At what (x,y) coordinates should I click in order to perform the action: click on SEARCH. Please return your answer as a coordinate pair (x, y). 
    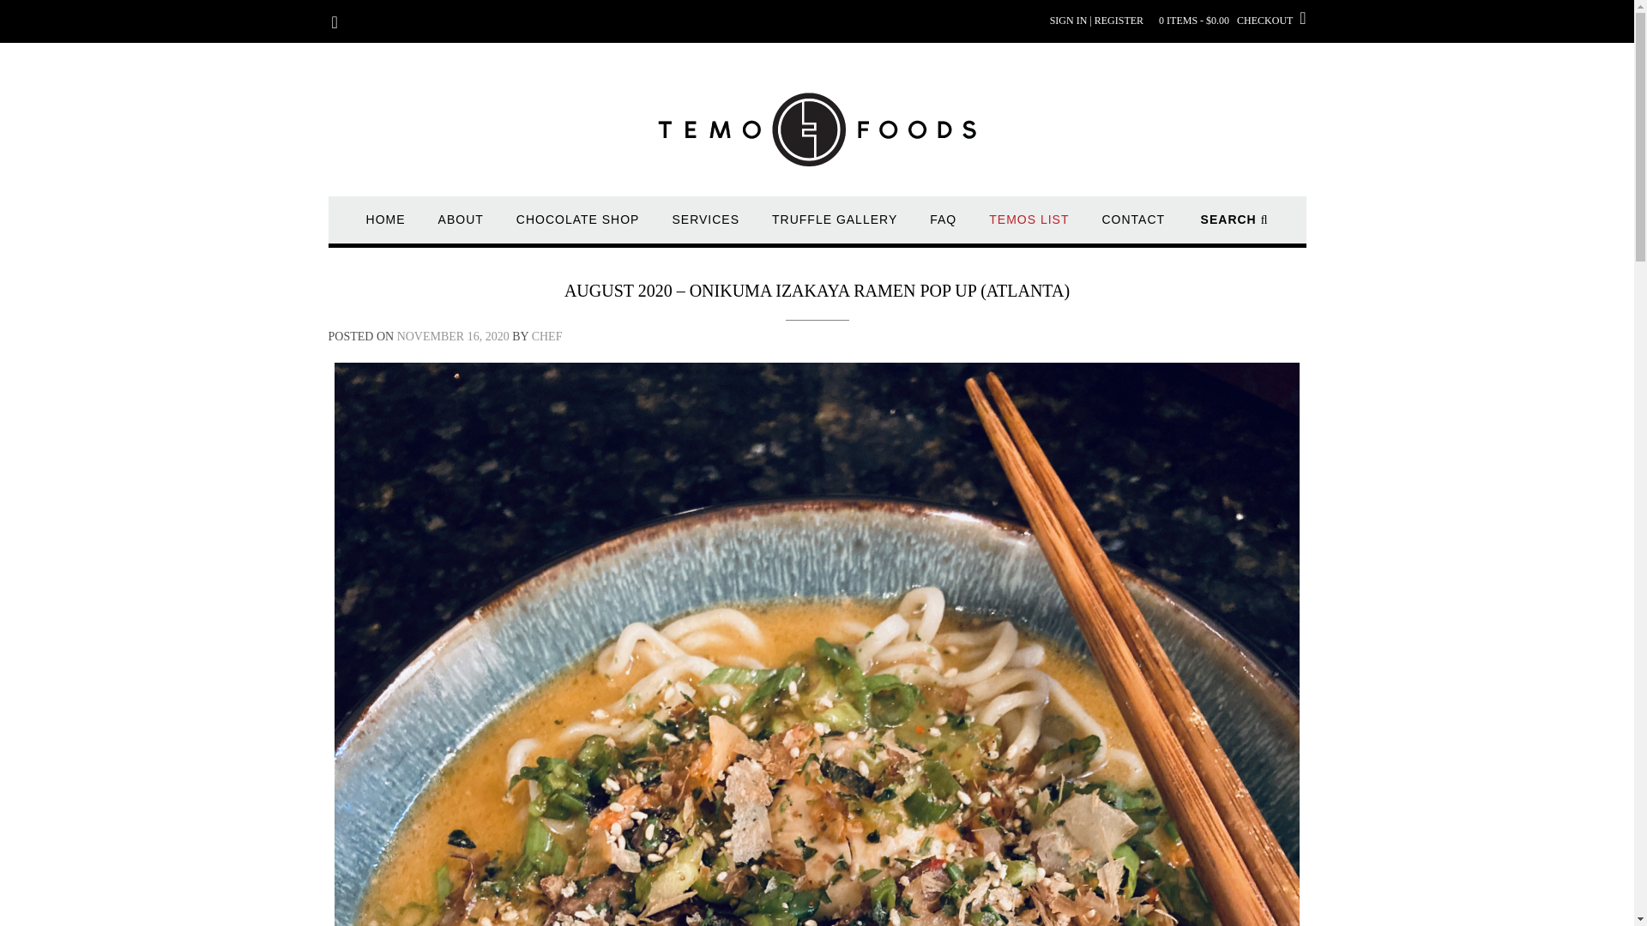
    Looking at the image, I should click on (1234, 228).